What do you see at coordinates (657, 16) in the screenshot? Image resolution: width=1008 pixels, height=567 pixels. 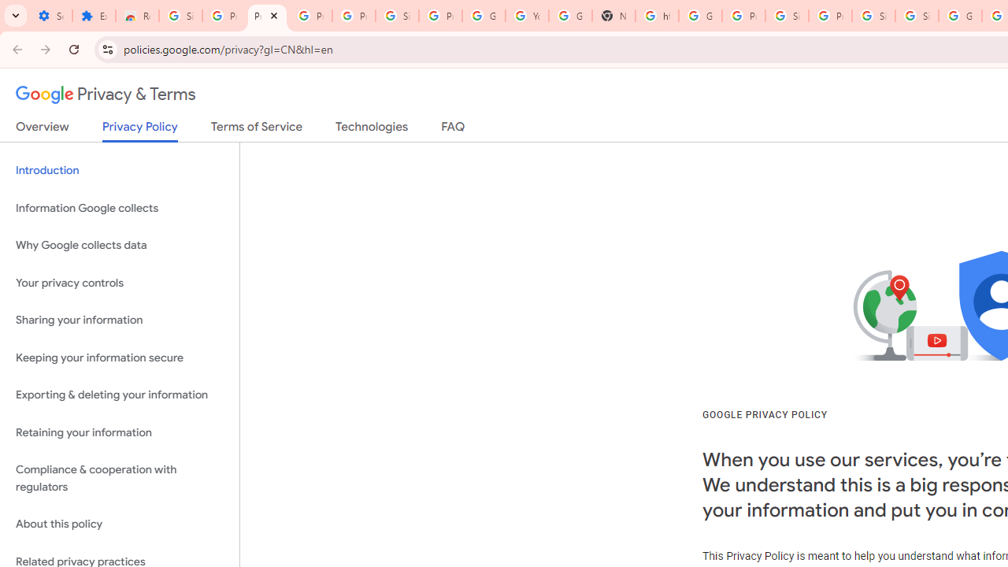 I see `https://scholar.google.com/` at bounding box center [657, 16].